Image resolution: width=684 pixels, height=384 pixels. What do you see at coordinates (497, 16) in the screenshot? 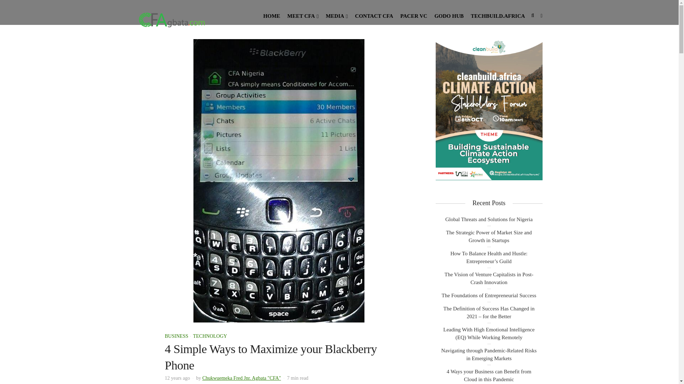
I see `TECHBUILD.AFRICA` at bounding box center [497, 16].